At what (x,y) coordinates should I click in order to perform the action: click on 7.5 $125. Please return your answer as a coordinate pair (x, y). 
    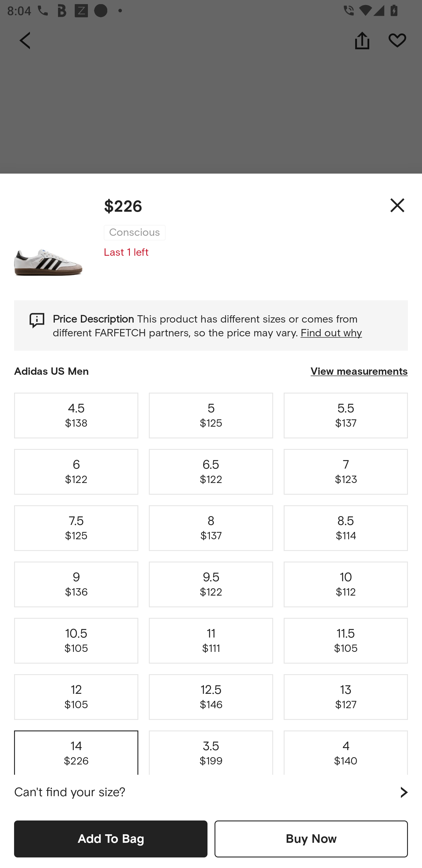
    Looking at the image, I should click on (76, 528).